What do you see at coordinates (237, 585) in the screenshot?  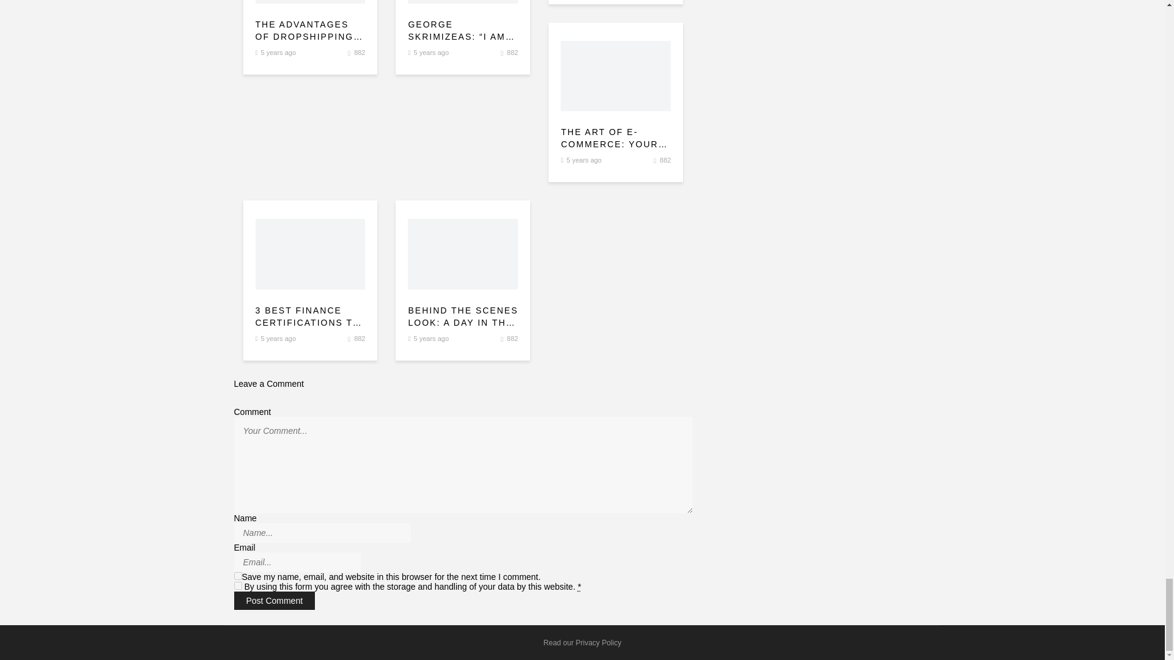 I see `1` at bounding box center [237, 585].